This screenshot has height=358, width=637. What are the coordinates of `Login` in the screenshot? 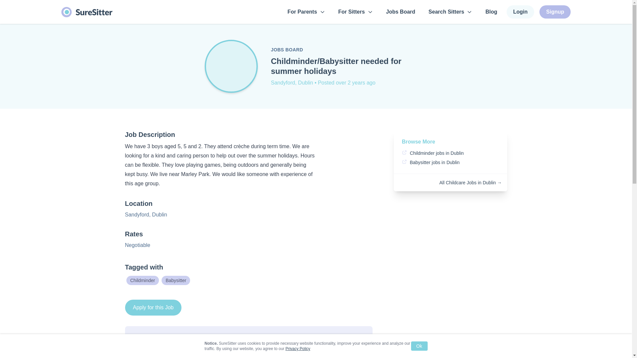 It's located at (520, 12).